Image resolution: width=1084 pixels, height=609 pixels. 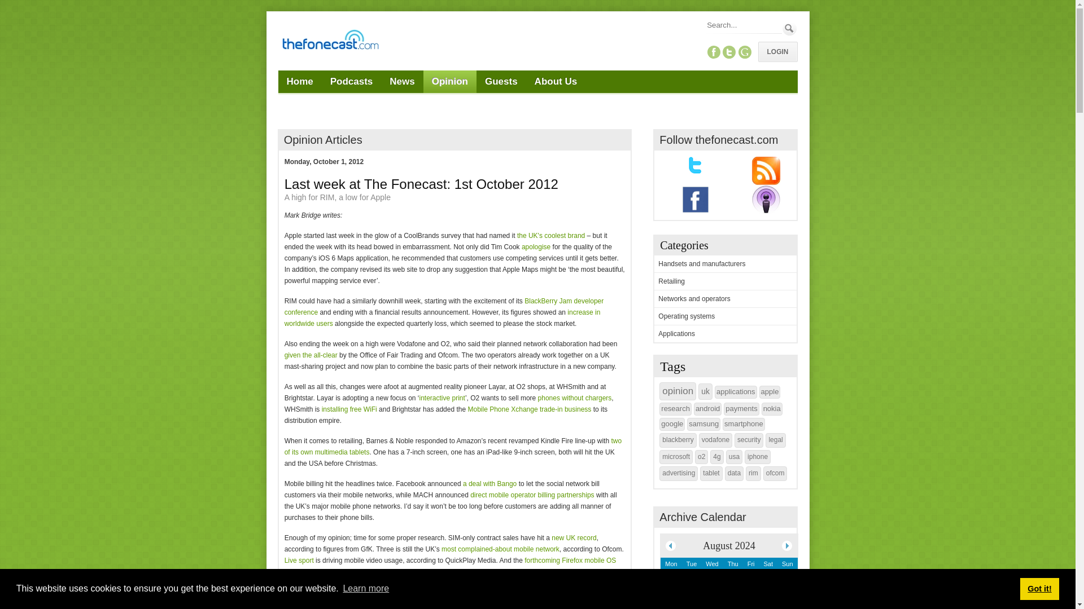 I want to click on forthcoming Firefox mobile OS, so click(x=570, y=561).